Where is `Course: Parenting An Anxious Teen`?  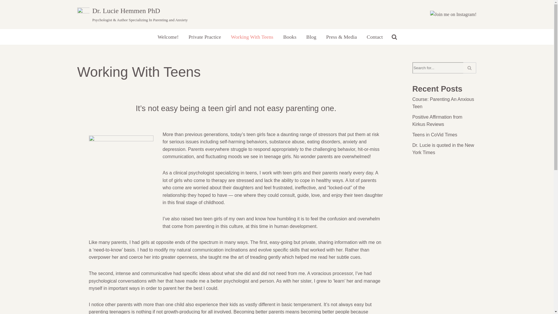
Course: Parenting An Anxious Teen is located at coordinates (443, 103).